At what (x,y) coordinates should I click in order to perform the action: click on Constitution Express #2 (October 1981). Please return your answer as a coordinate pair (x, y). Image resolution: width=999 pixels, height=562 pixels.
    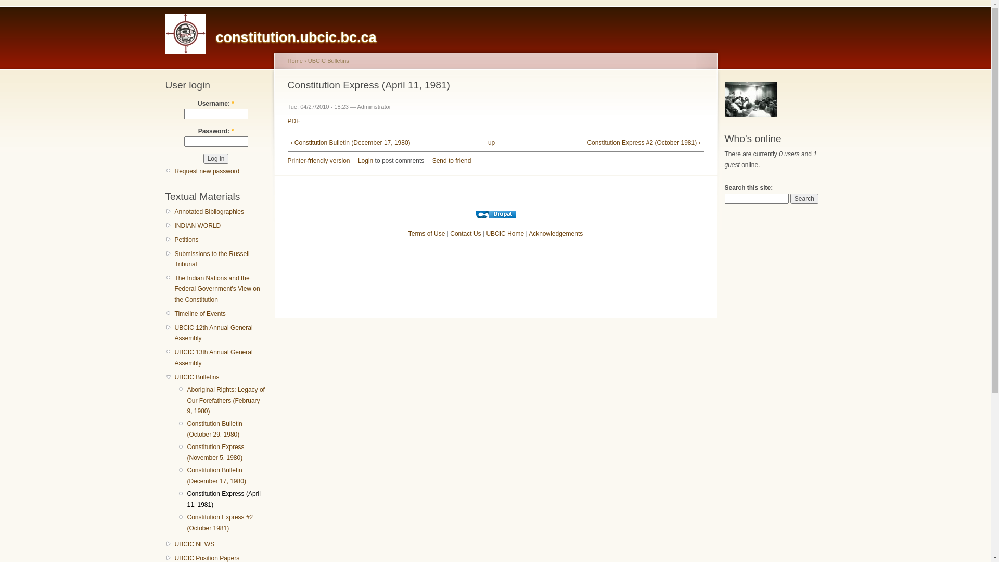
    Looking at the image, I should click on (227, 522).